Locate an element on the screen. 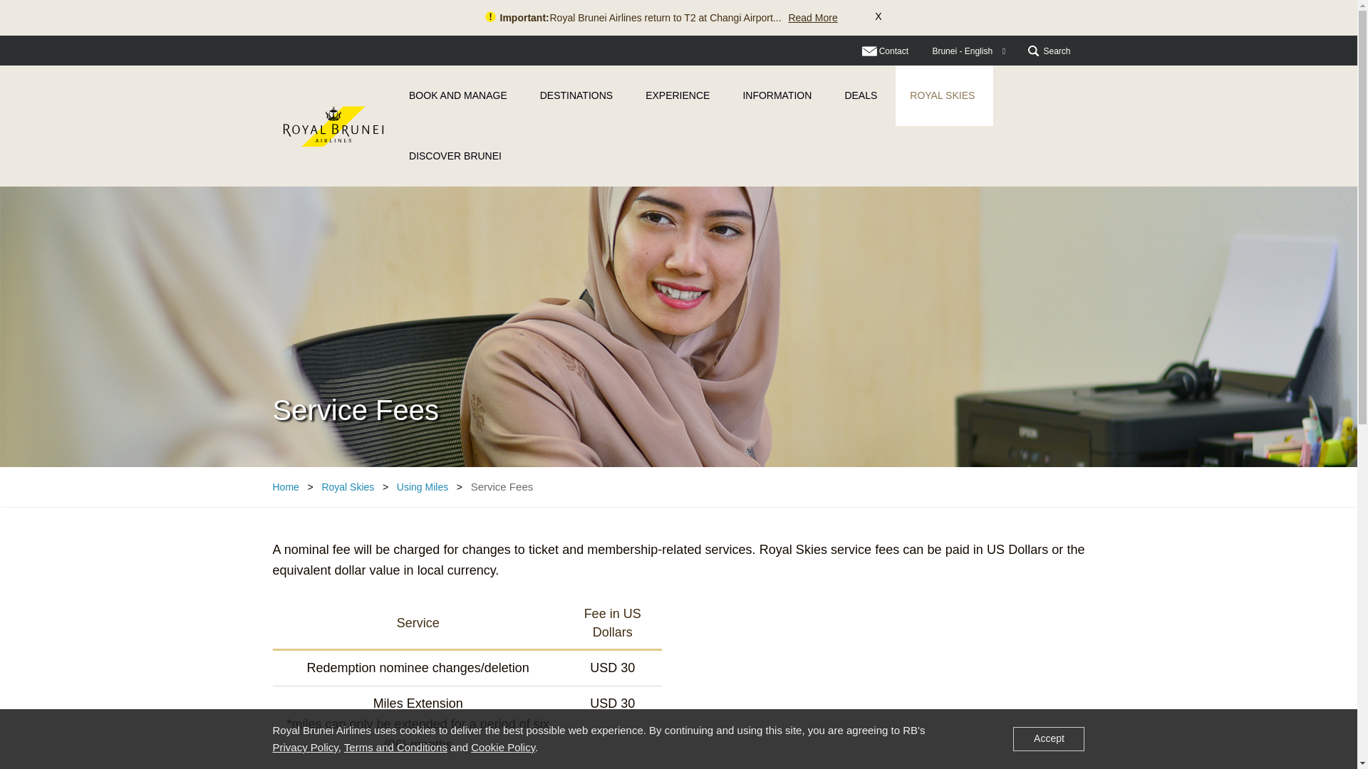 Image resolution: width=1368 pixels, height=769 pixels. DESTINATIONS is located at coordinates (578, 95).